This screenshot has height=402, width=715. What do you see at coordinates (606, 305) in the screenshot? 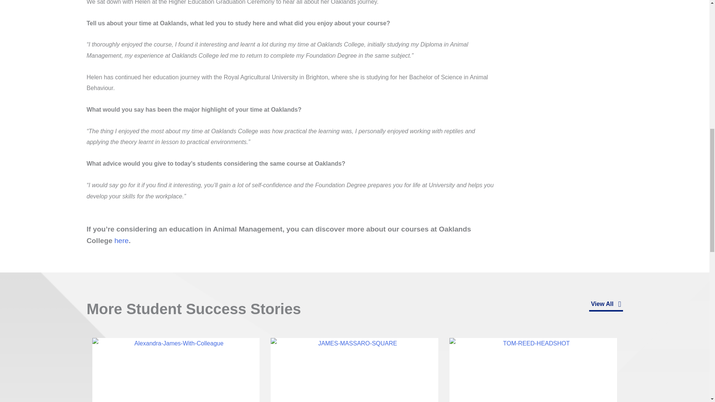
I see `Click Here` at bounding box center [606, 305].